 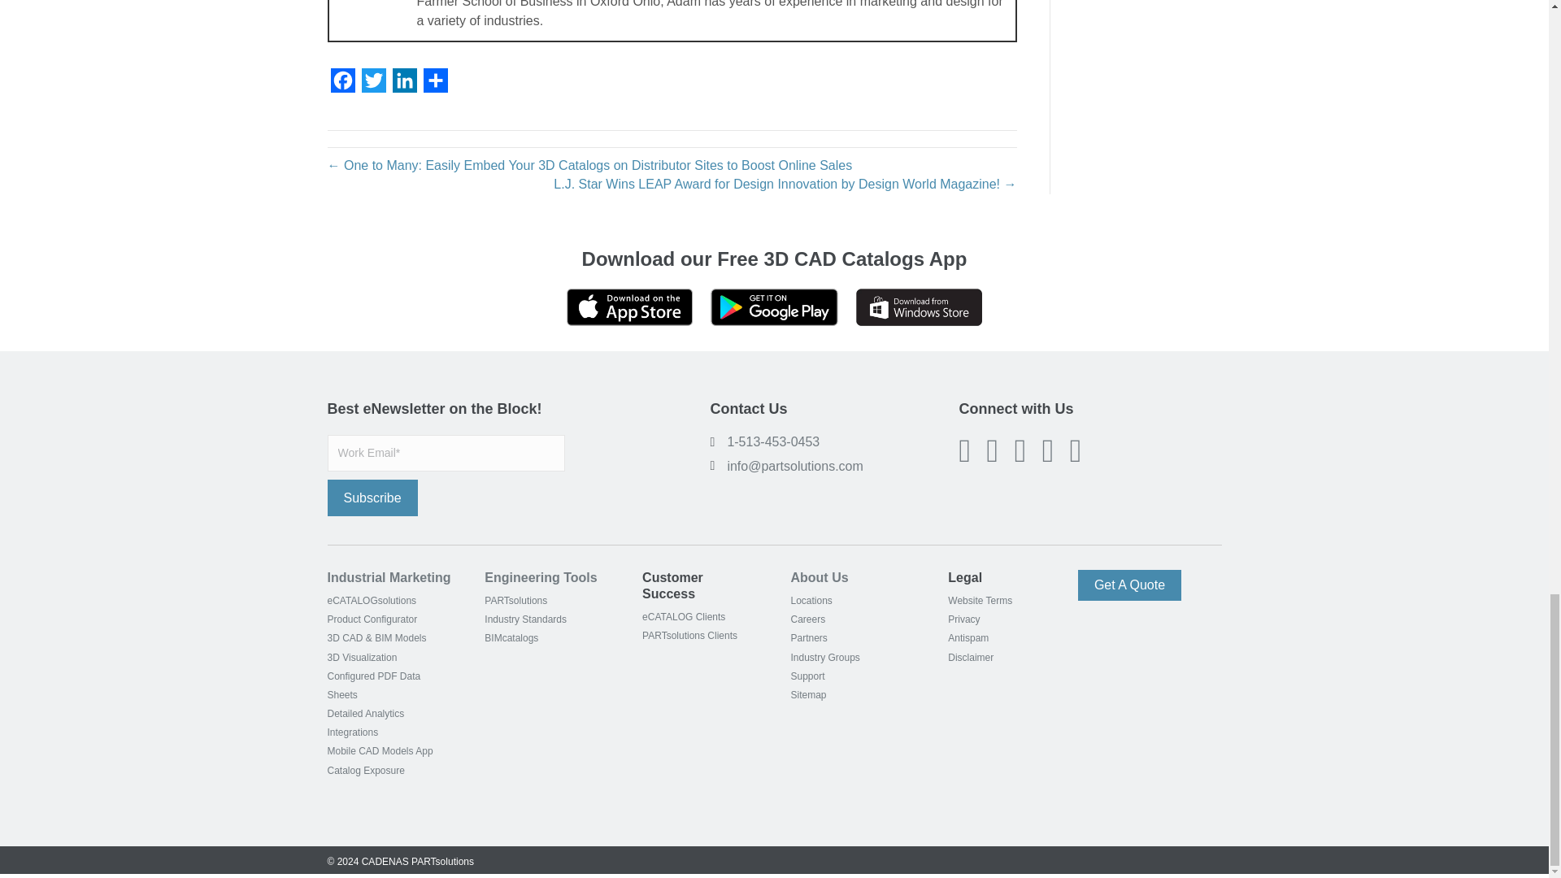 What do you see at coordinates (629, 307) in the screenshot?
I see `apple-app-store-badge` at bounding box center [629, 307].